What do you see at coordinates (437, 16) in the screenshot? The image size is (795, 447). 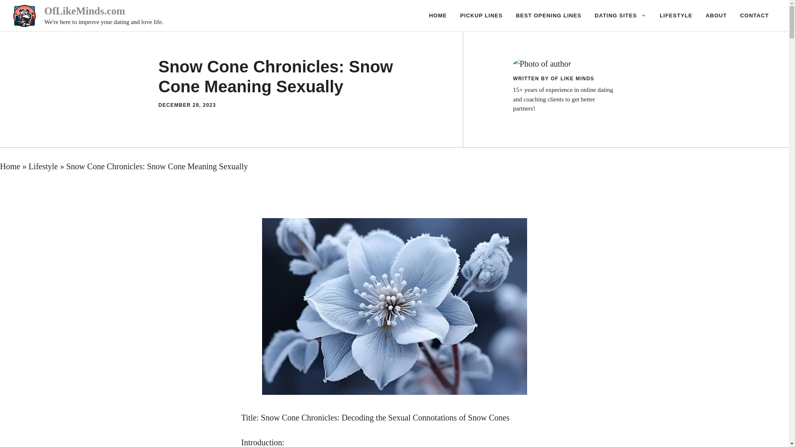 I see `HOME` at bounding box center [437, 16].